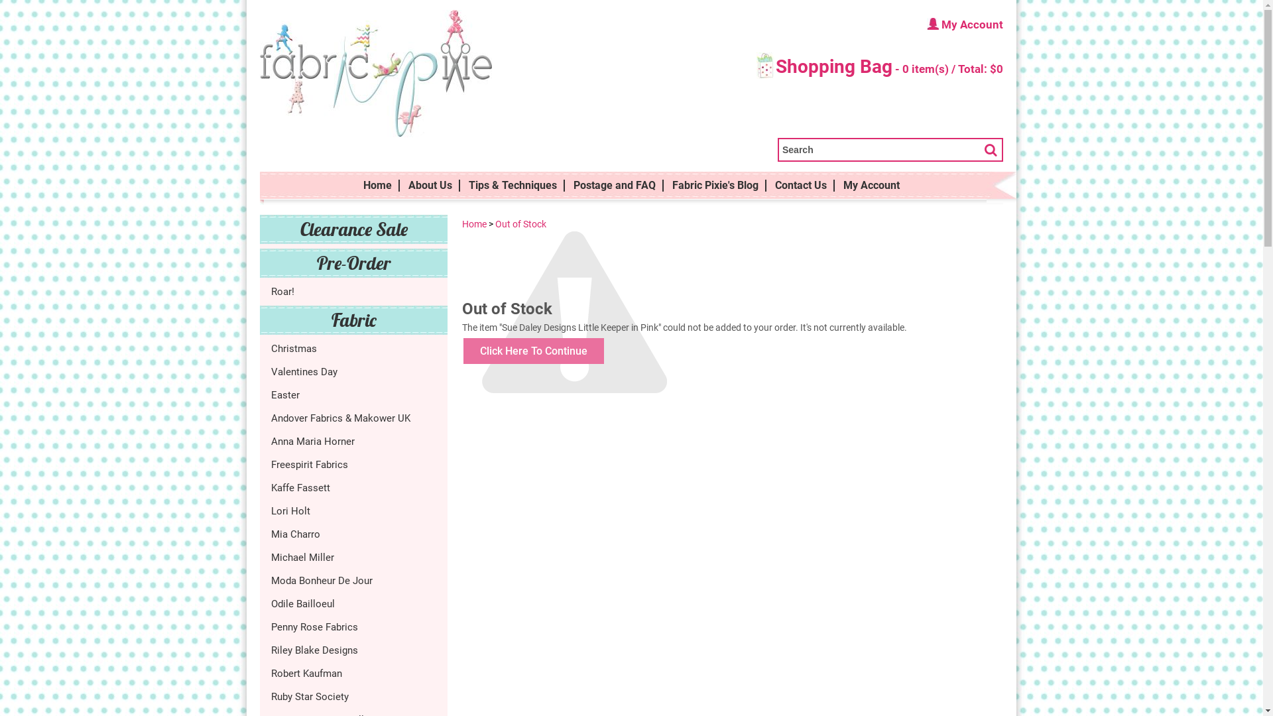  I want to click on Anna Maria Horner, so click(354, 442).